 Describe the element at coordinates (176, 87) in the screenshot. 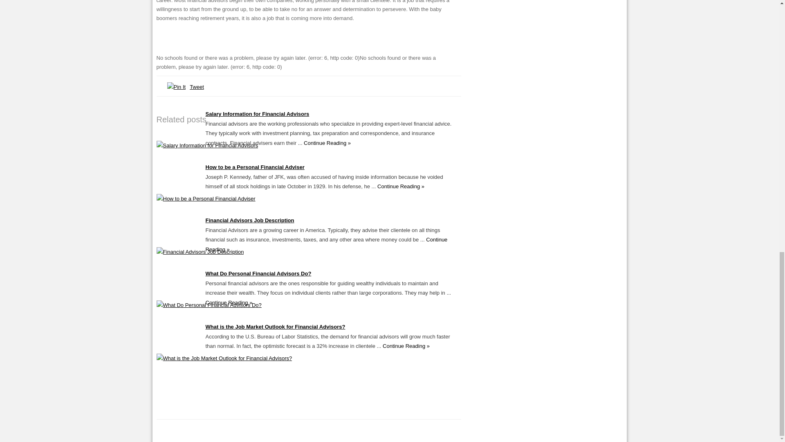

I see `Pin It` at that location.